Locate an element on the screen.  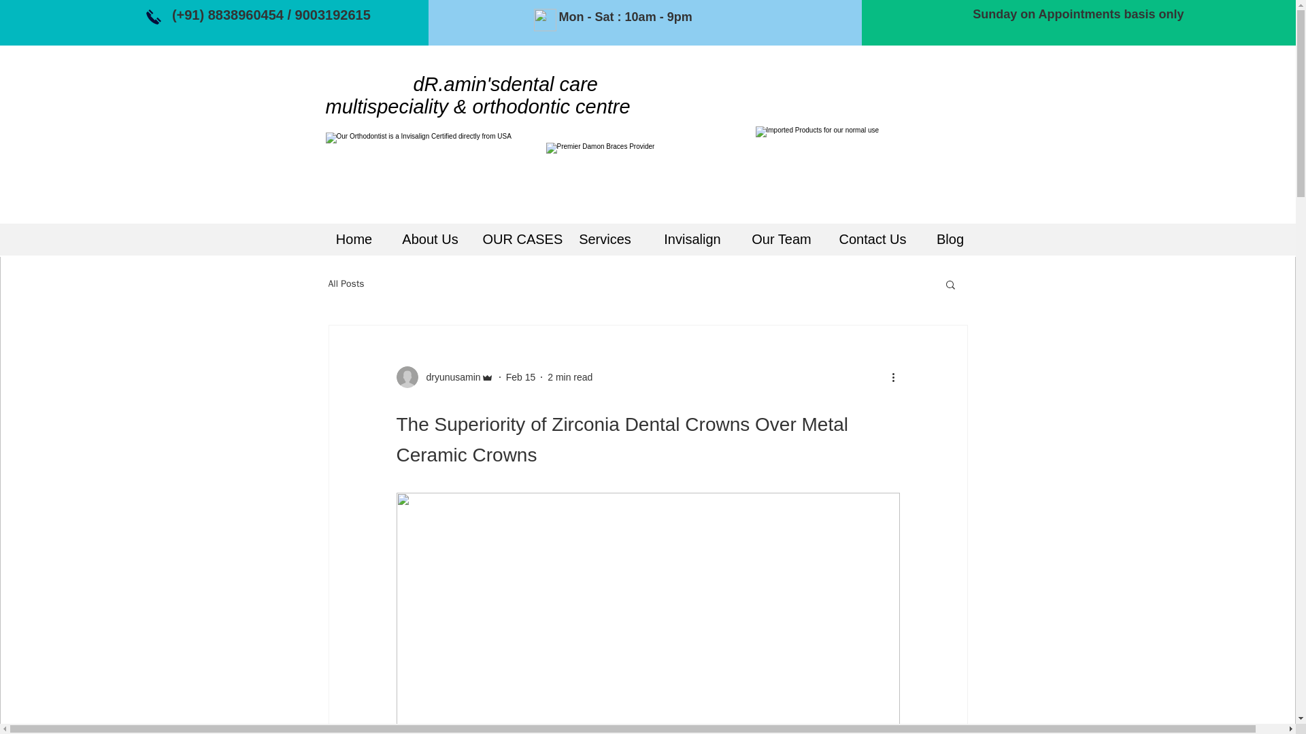
Home is located at coordinates (354, 239).